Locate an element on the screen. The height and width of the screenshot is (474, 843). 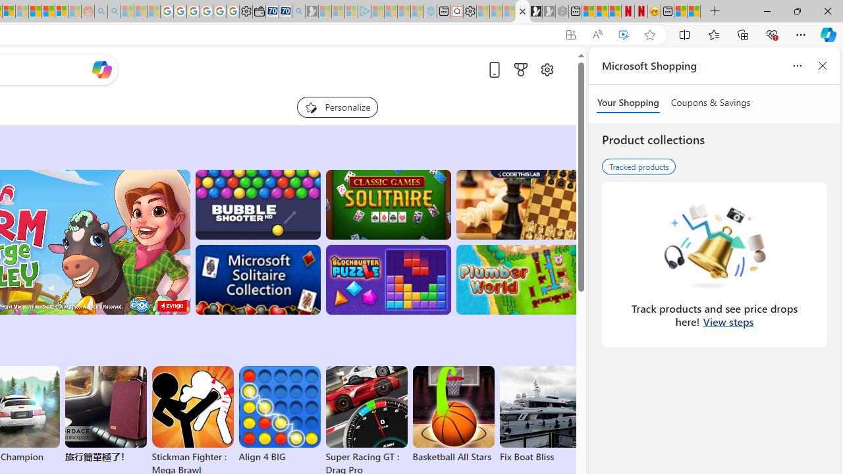
Microsoft Solitaire Collection is located at coordinates (257, 280).